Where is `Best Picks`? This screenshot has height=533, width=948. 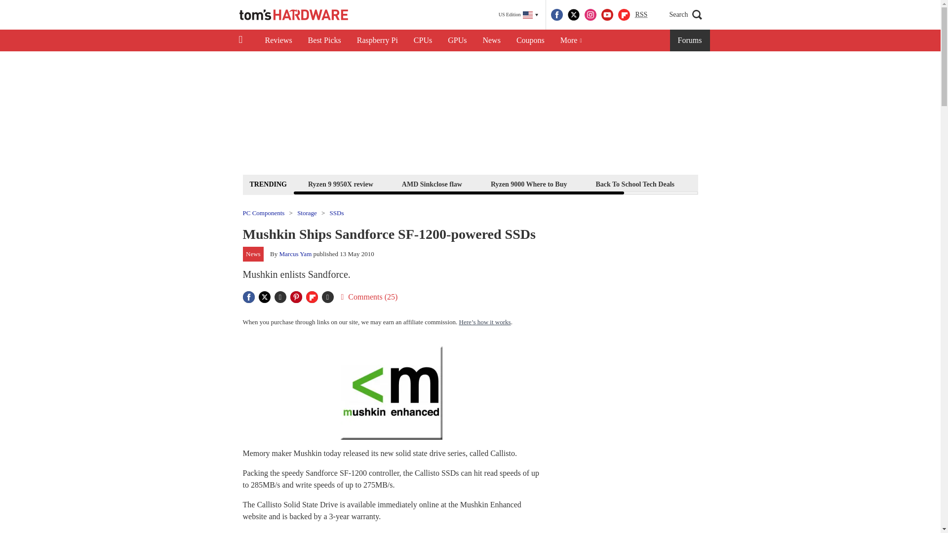
Best Picks is located at coordinates (324, 40).